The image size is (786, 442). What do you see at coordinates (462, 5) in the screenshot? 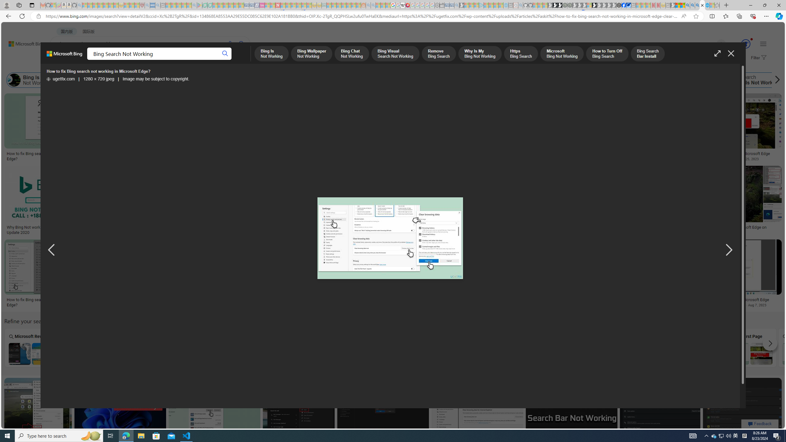
I see `Microsoft Start Gaming - Sleeping` at bounding box center [462, 5].